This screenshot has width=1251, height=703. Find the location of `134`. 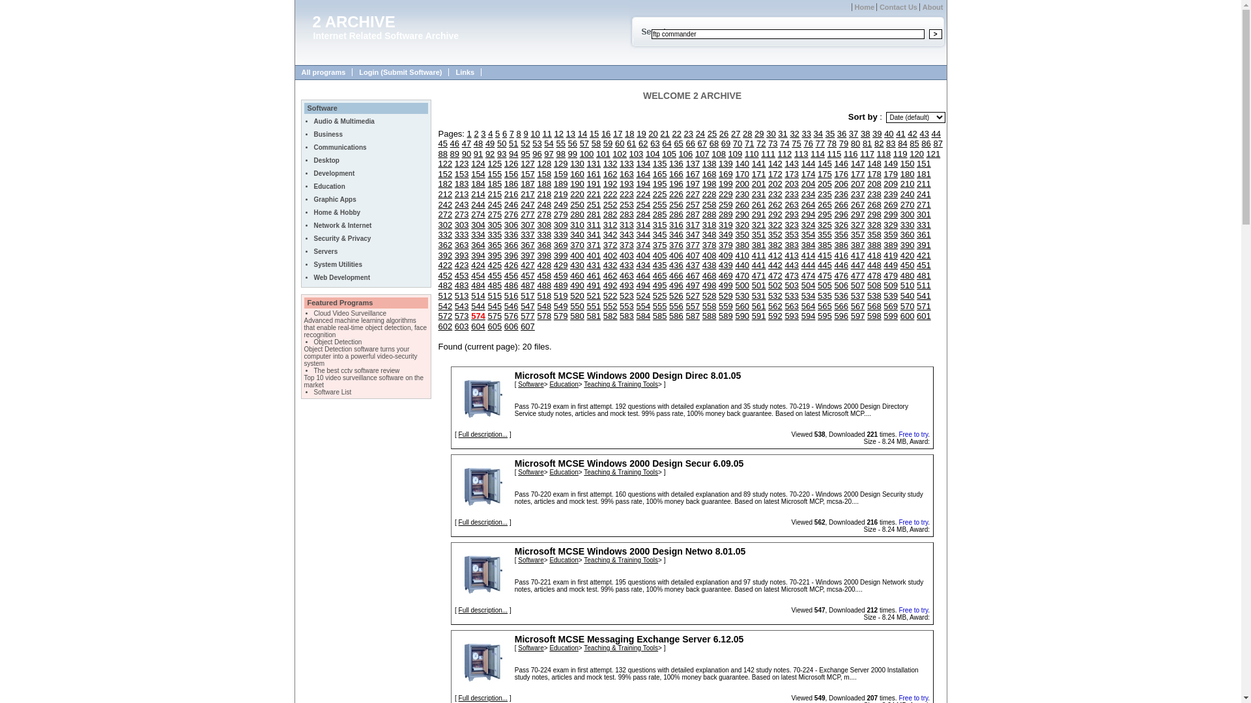

134 is located at coordinates (643, 164).